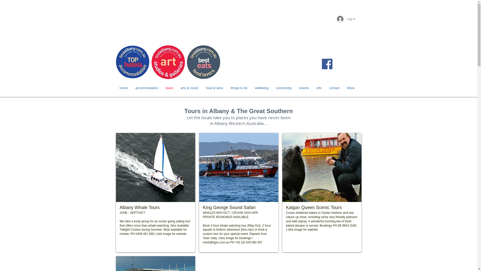 This screenshot has width=481, height=271. Describe the element at coordinates (214, 89) in the screenshot. I see `food & wine` at that location.